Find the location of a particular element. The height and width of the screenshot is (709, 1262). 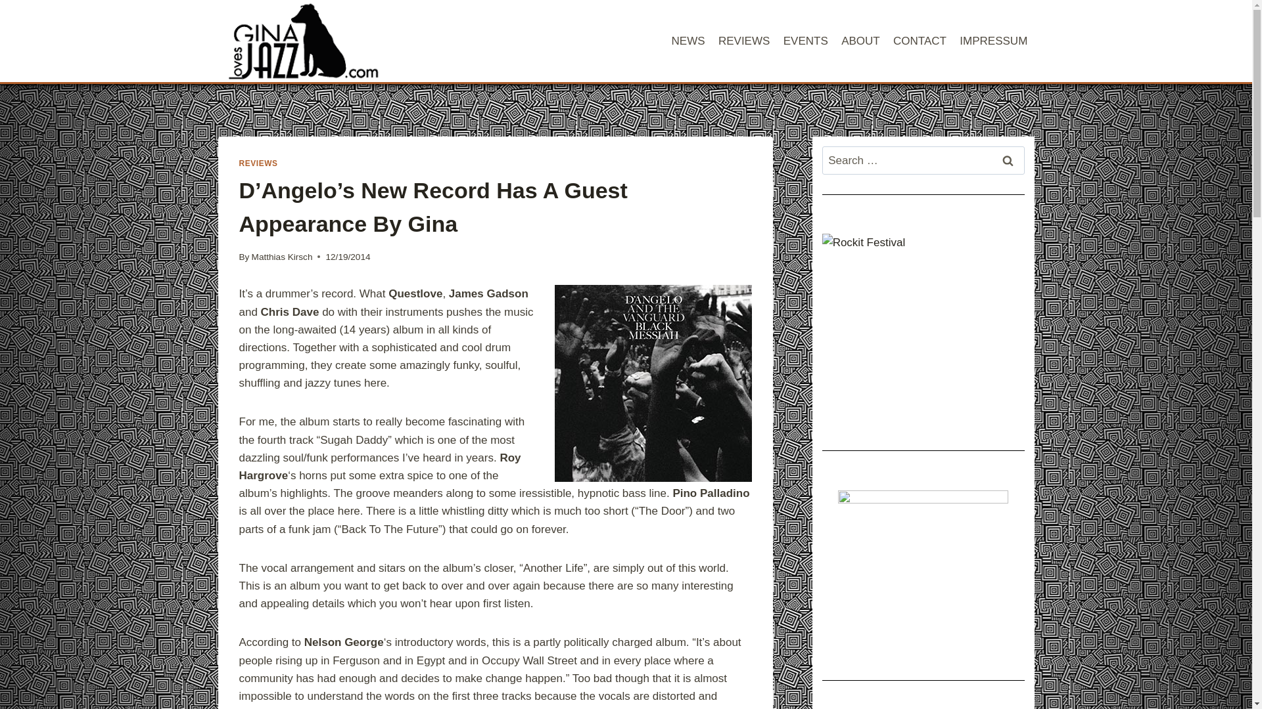

Matthias Kirsch is located at coordinates (282, 257).